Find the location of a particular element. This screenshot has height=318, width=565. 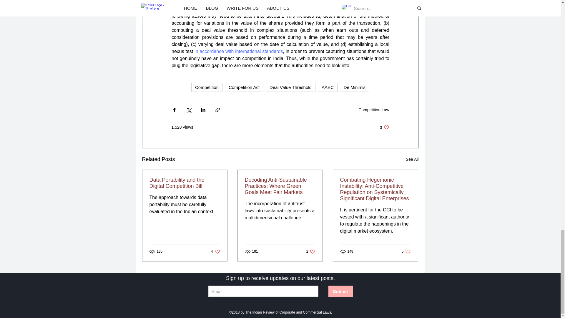

Competition is located at coordinates (207, 87).